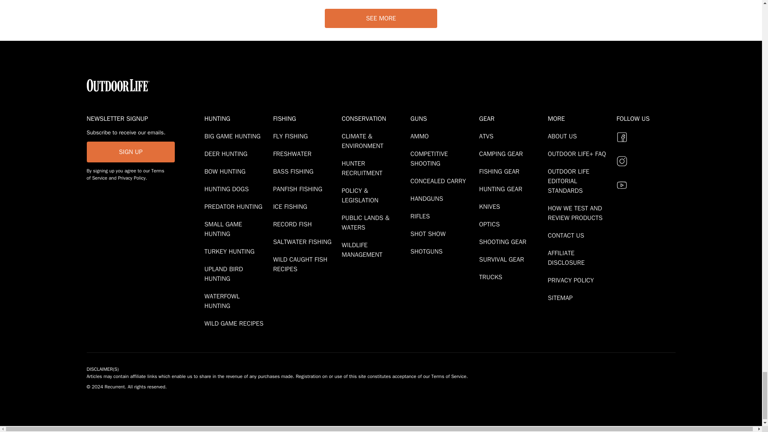 The width and height of the screenshot is (768, 432). I want to click on Fishing, so click(306, 118).